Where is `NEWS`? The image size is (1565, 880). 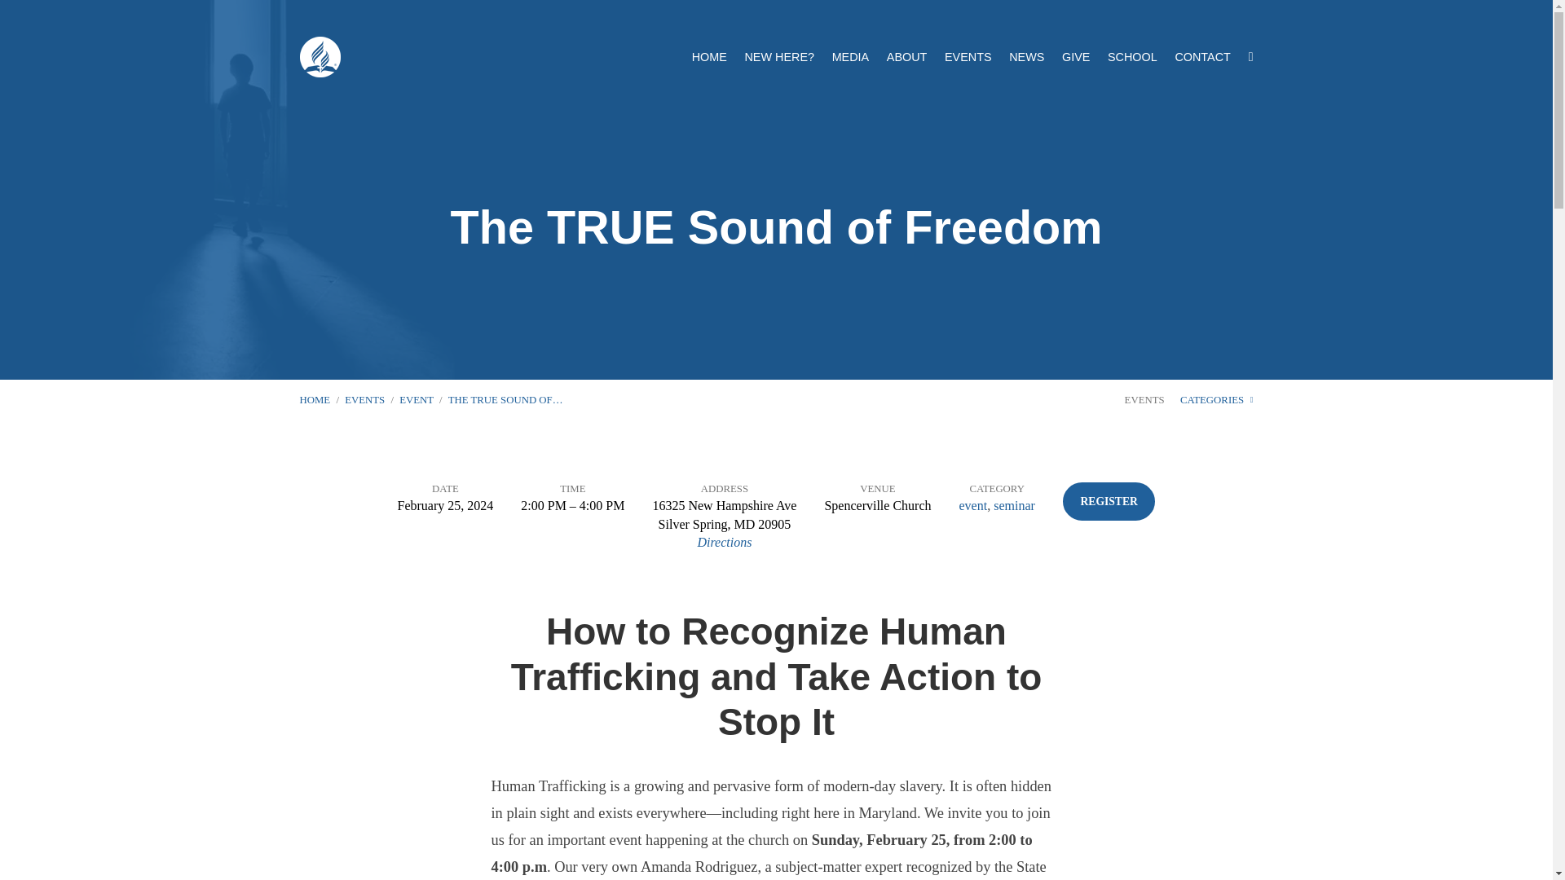 NEWS is located at coordinates (1026, 56).